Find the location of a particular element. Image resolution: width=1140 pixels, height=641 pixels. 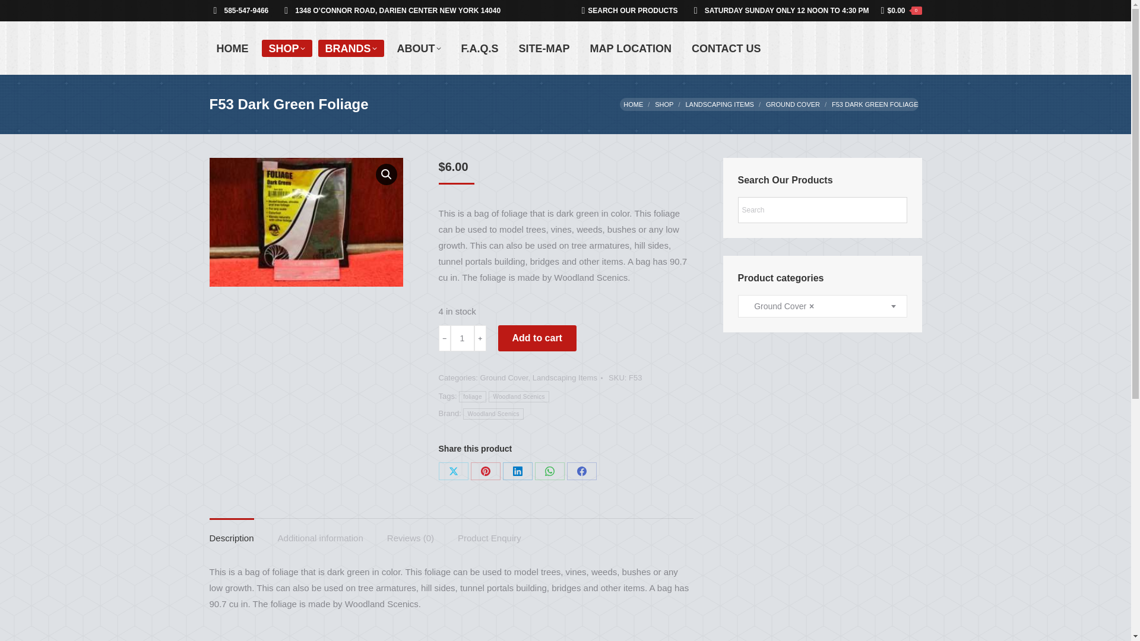

1 is located at coordinates (462, 338).